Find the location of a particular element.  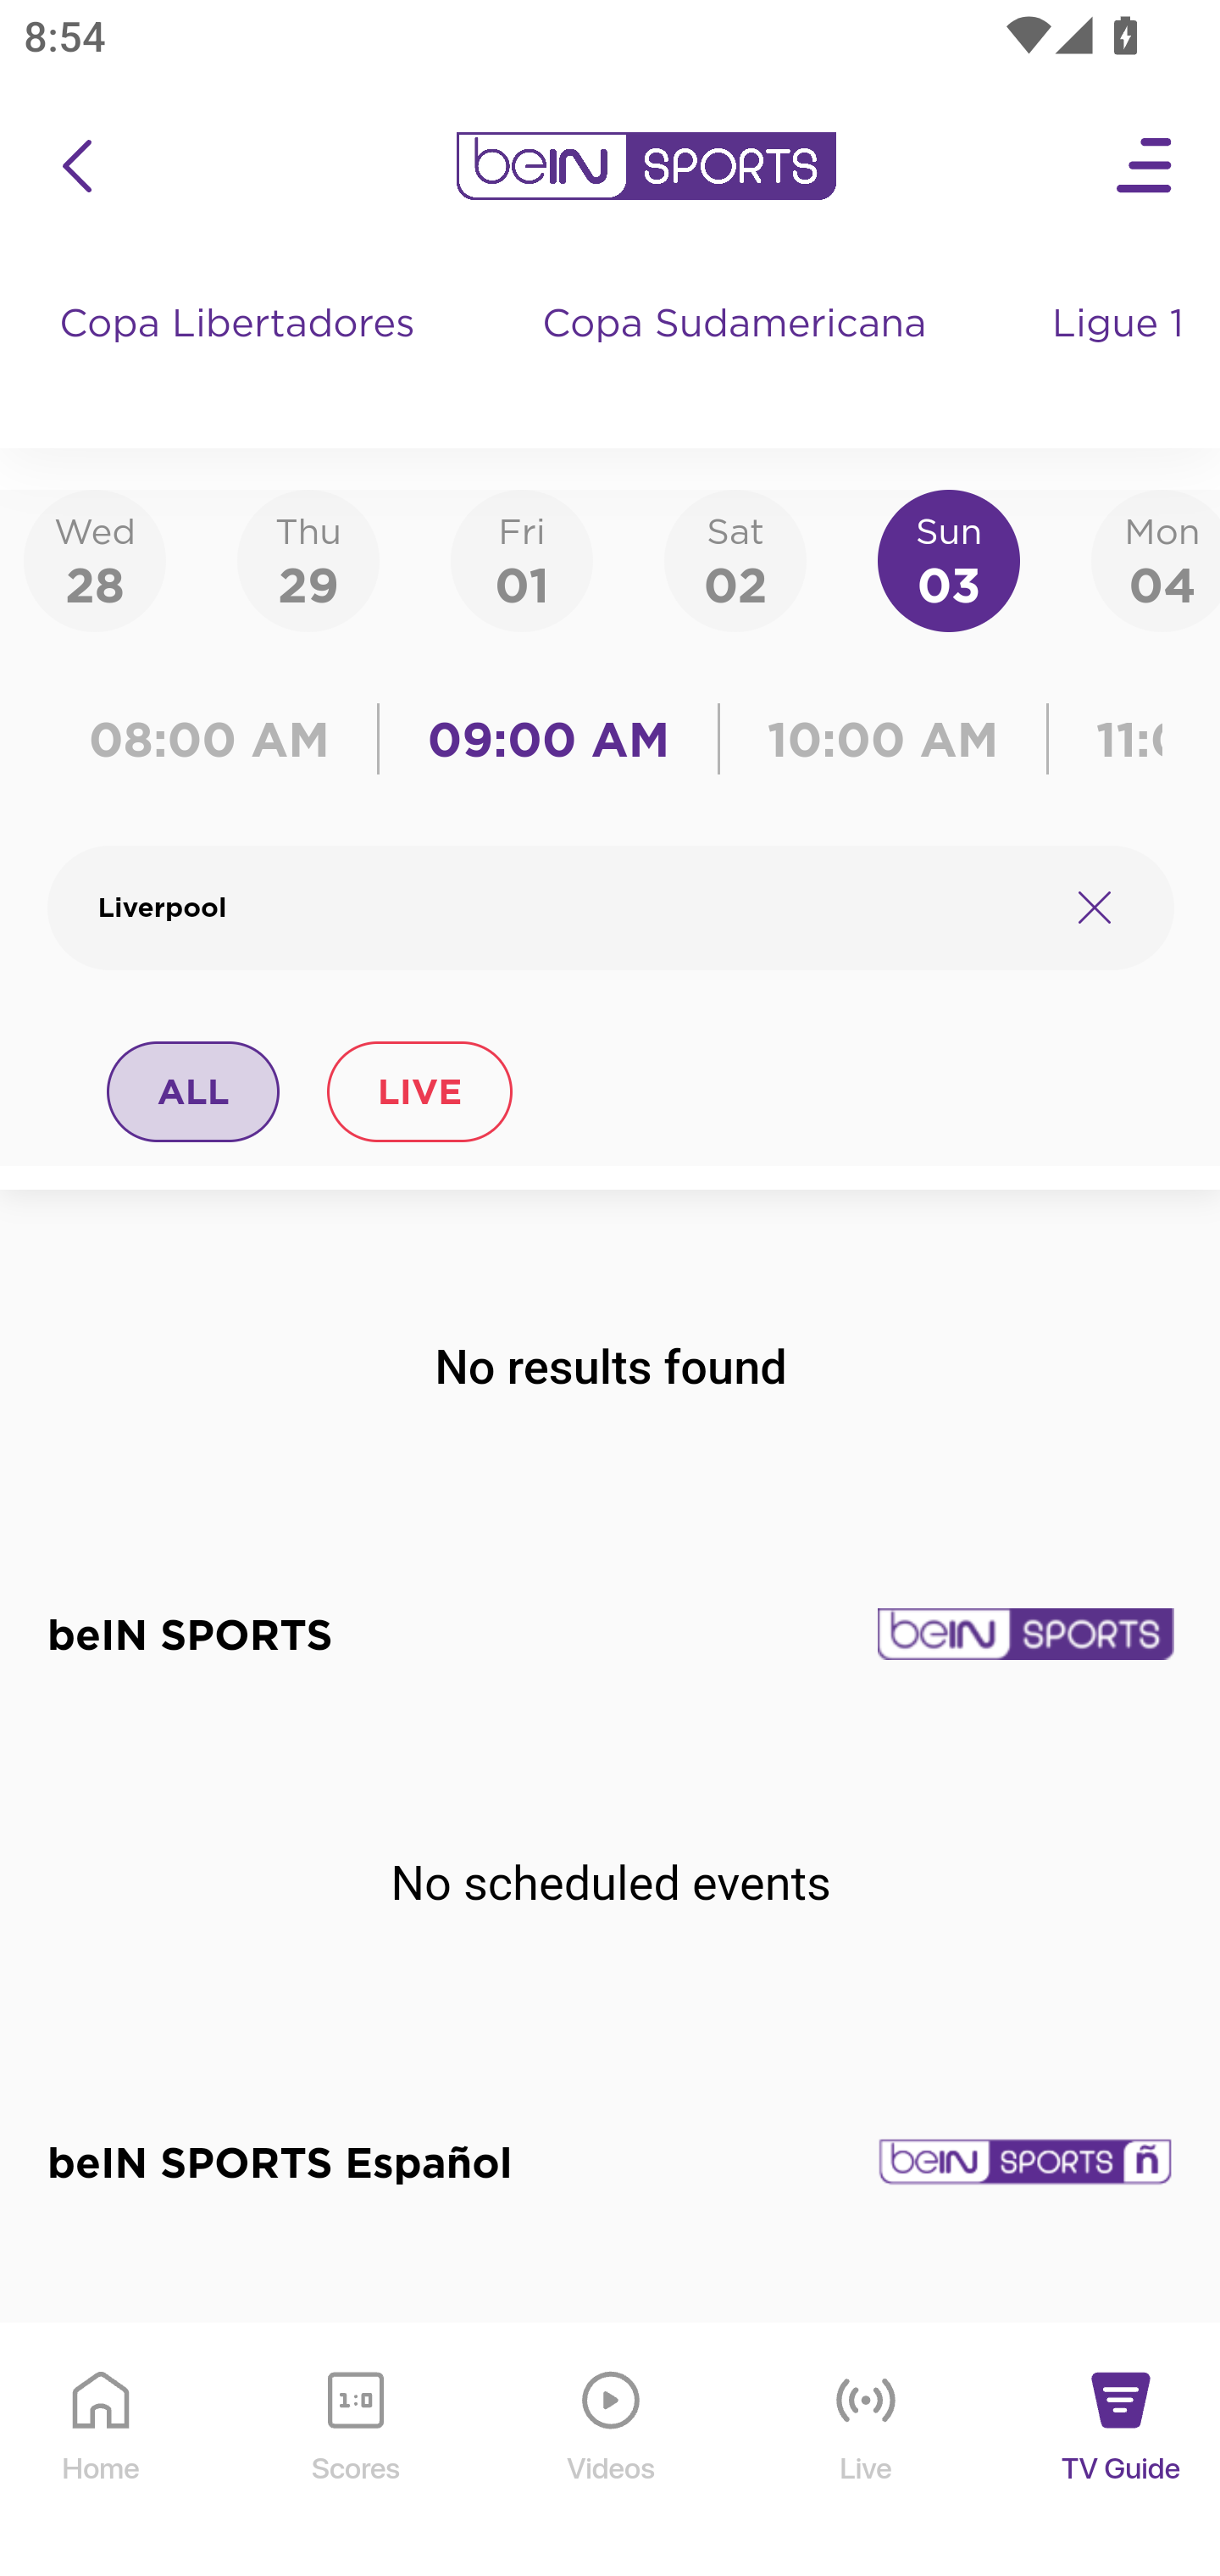

TV Guide TV Guide Icon TV Guide is located at coordinates (1122, 2451).